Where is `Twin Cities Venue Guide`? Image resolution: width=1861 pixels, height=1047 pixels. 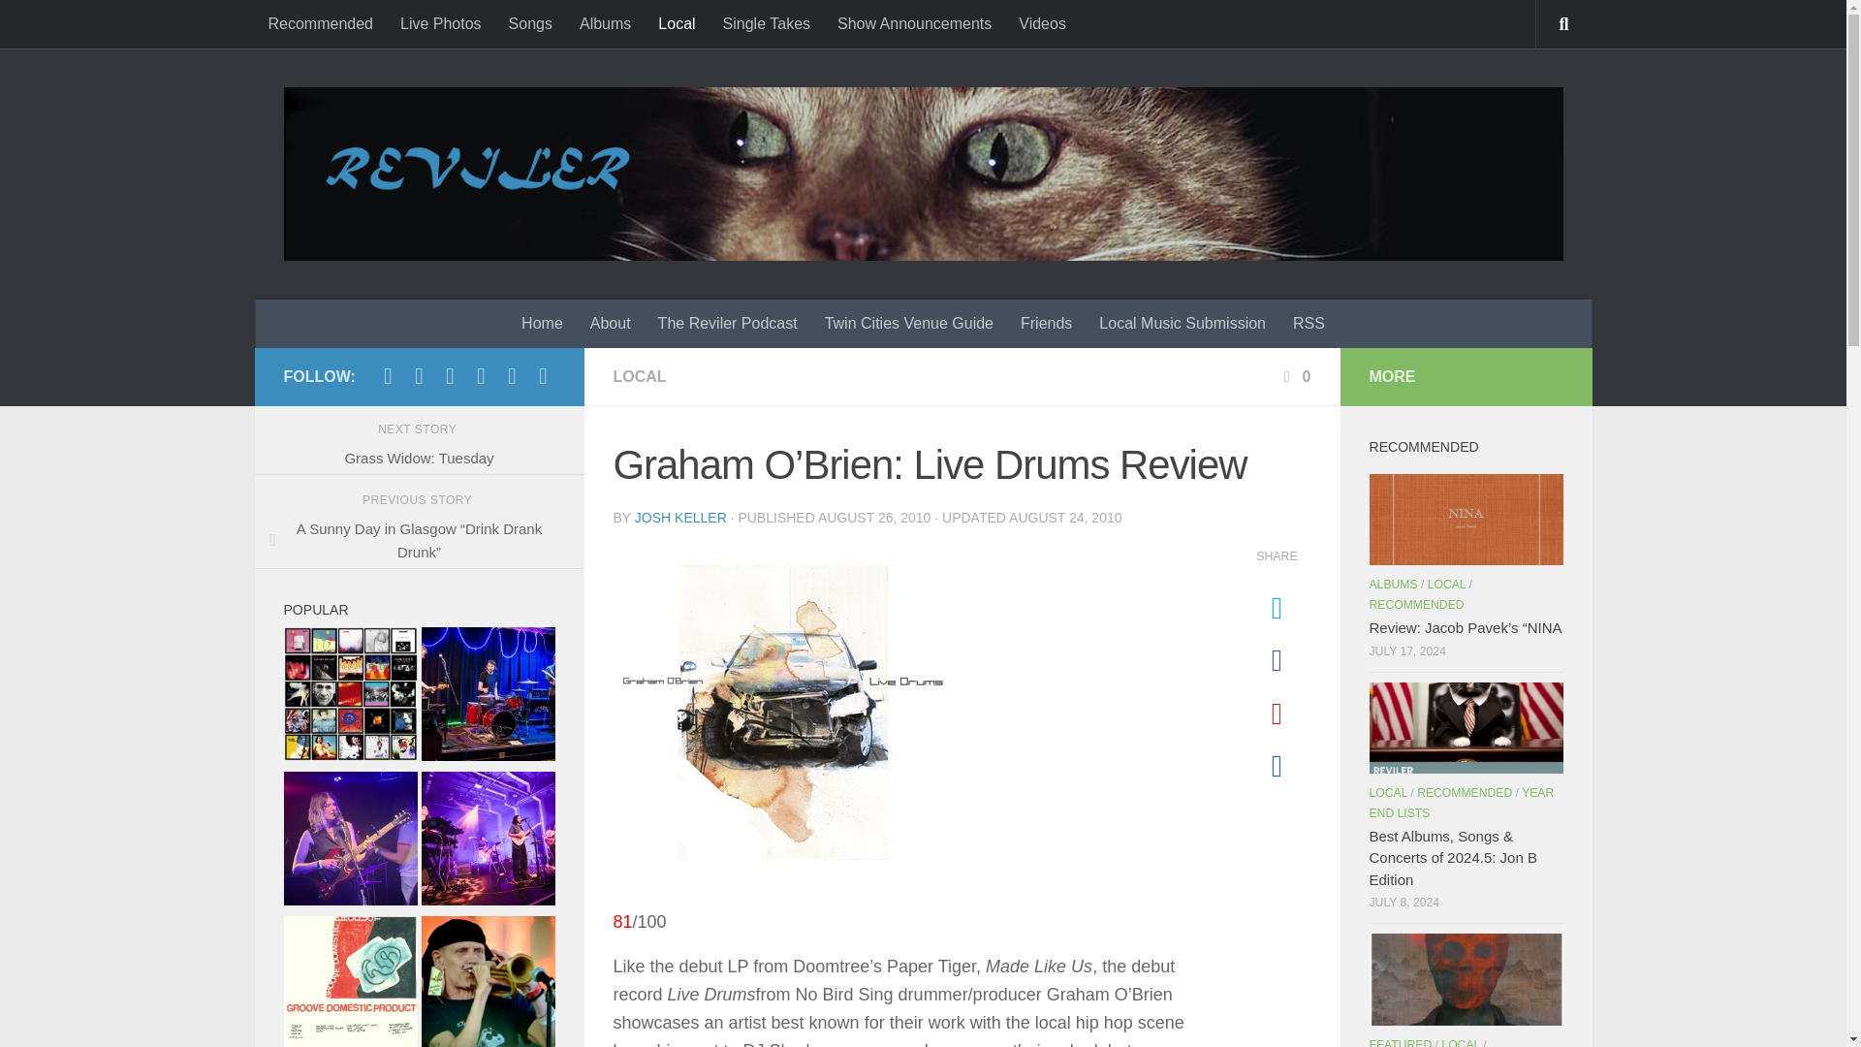 Twin Cities Venue Guide is located at coordinates (909, 323).